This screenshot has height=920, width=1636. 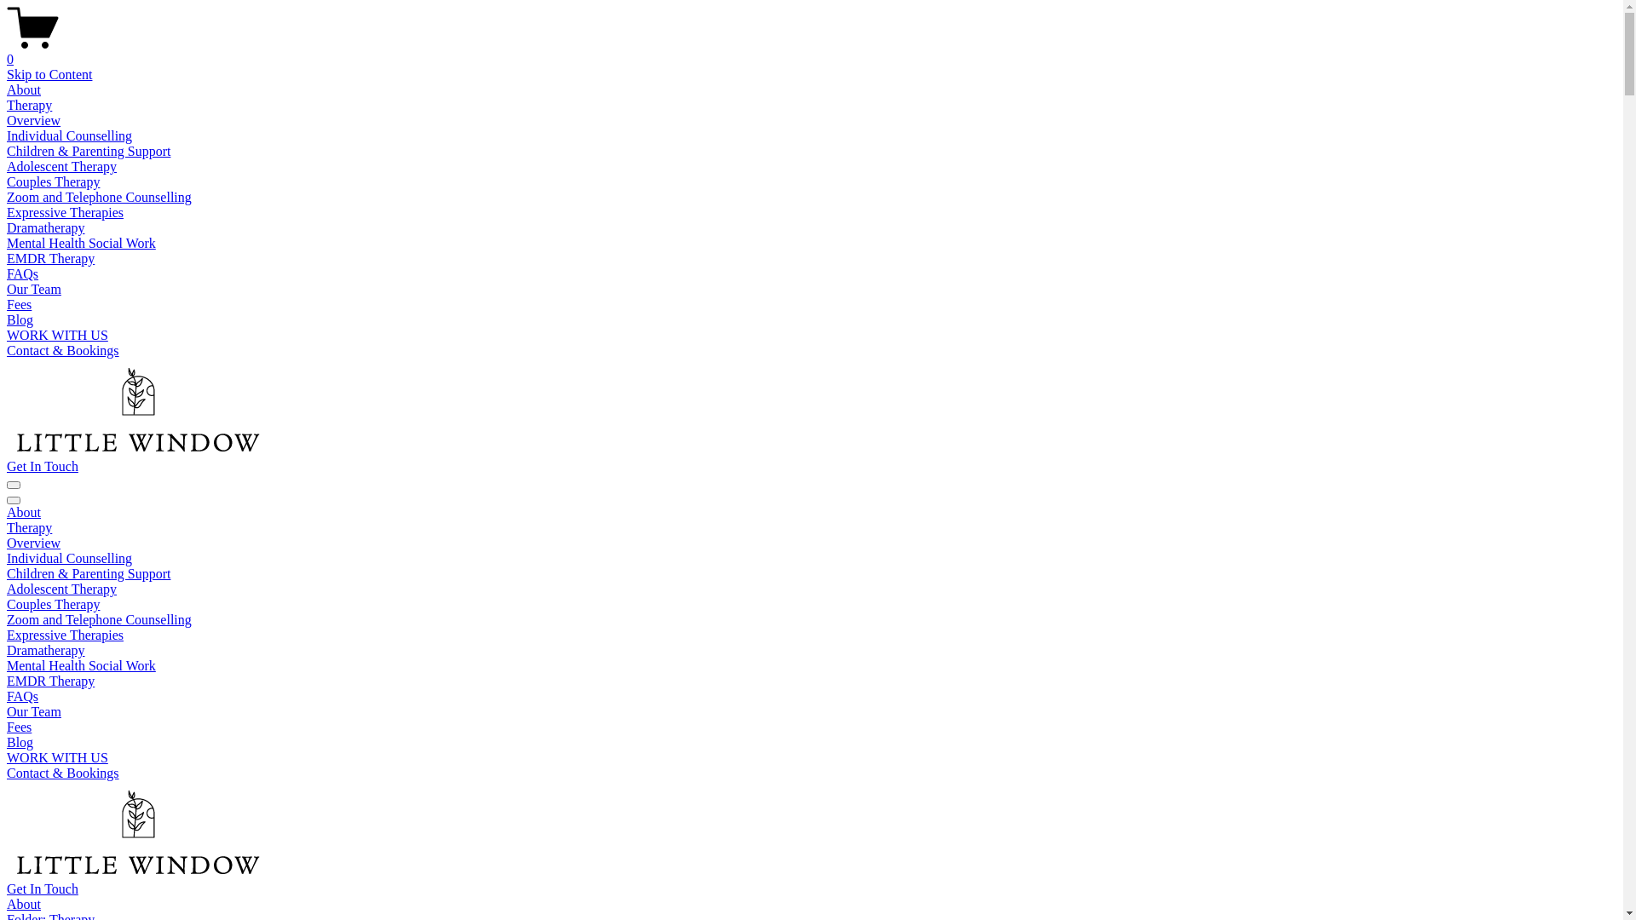 I want to click on WORK WITH US, so click(x=58, y=758).